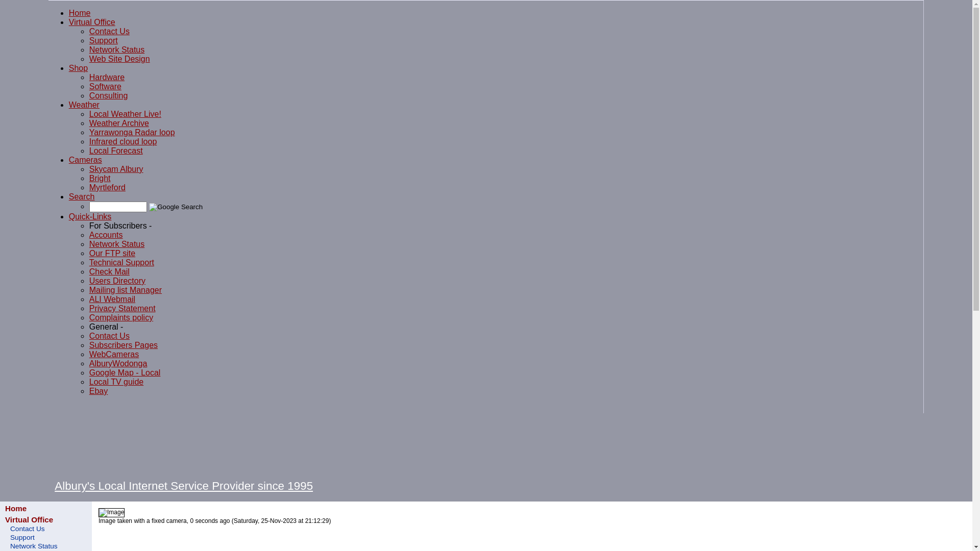  What do you see at coordinates (46, 546) in the screenshot?
I see `Network Status` at bounding box center [46, 546].